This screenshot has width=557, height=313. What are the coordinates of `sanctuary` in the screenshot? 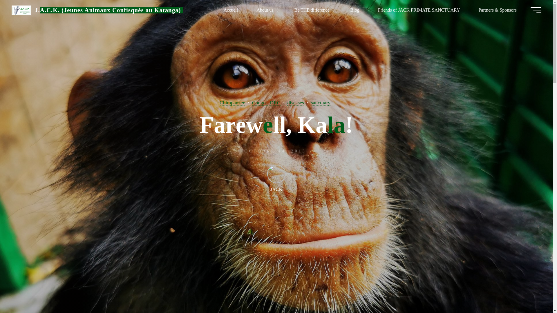 It's located at (320, 103).